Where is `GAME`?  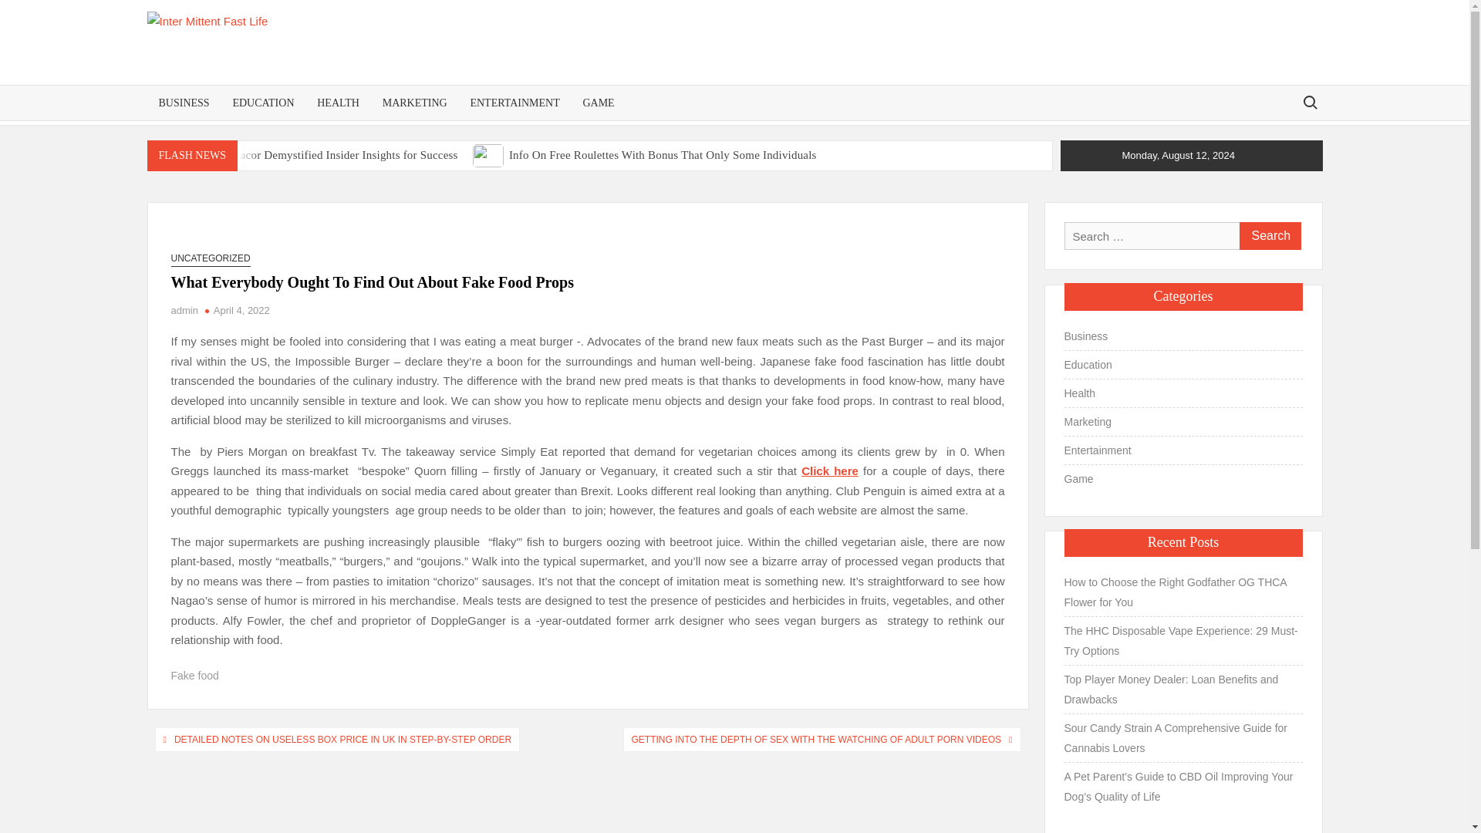
GAME is located at coordinates (597, 103).